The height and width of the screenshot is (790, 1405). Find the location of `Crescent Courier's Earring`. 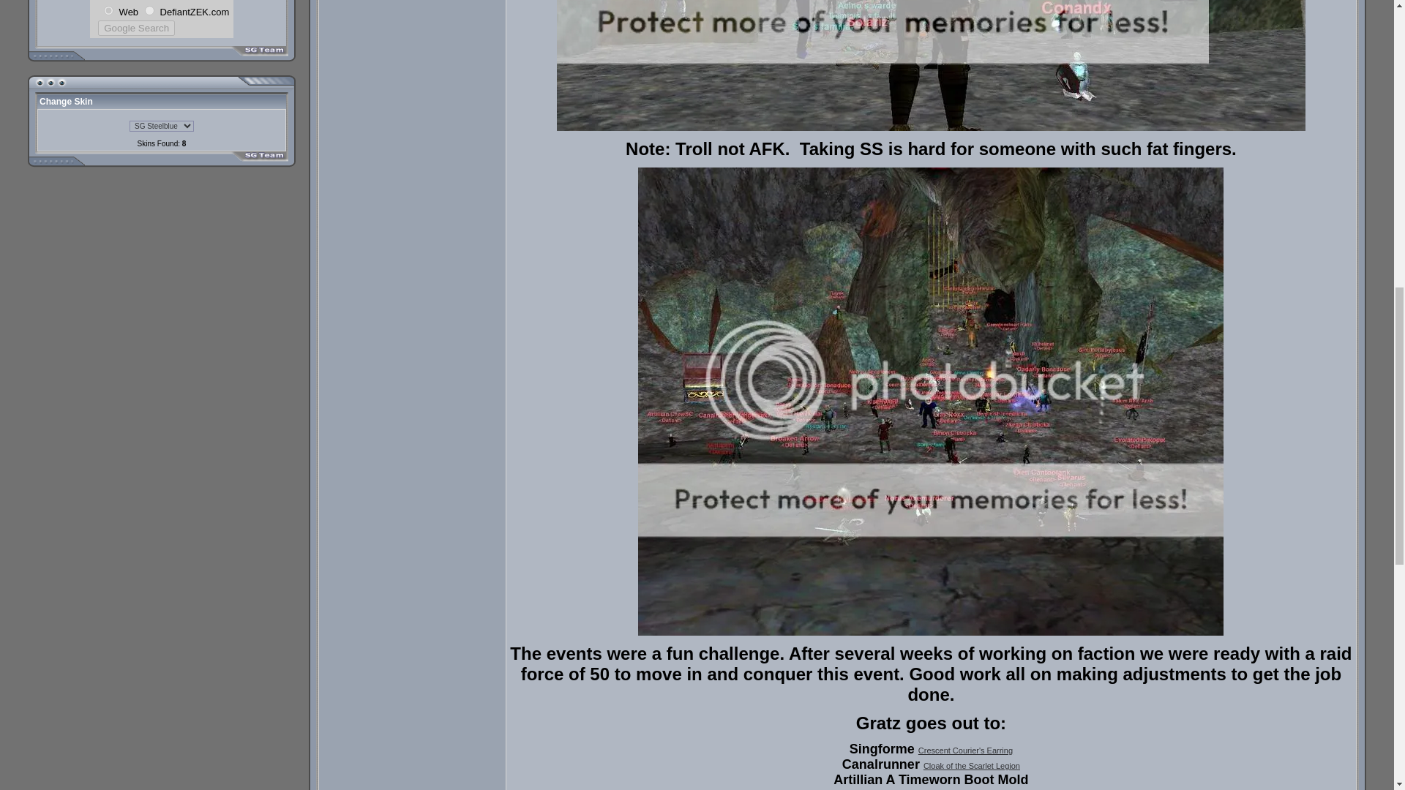

Crescent Courier's Earring is located at coordinates (966, 750).